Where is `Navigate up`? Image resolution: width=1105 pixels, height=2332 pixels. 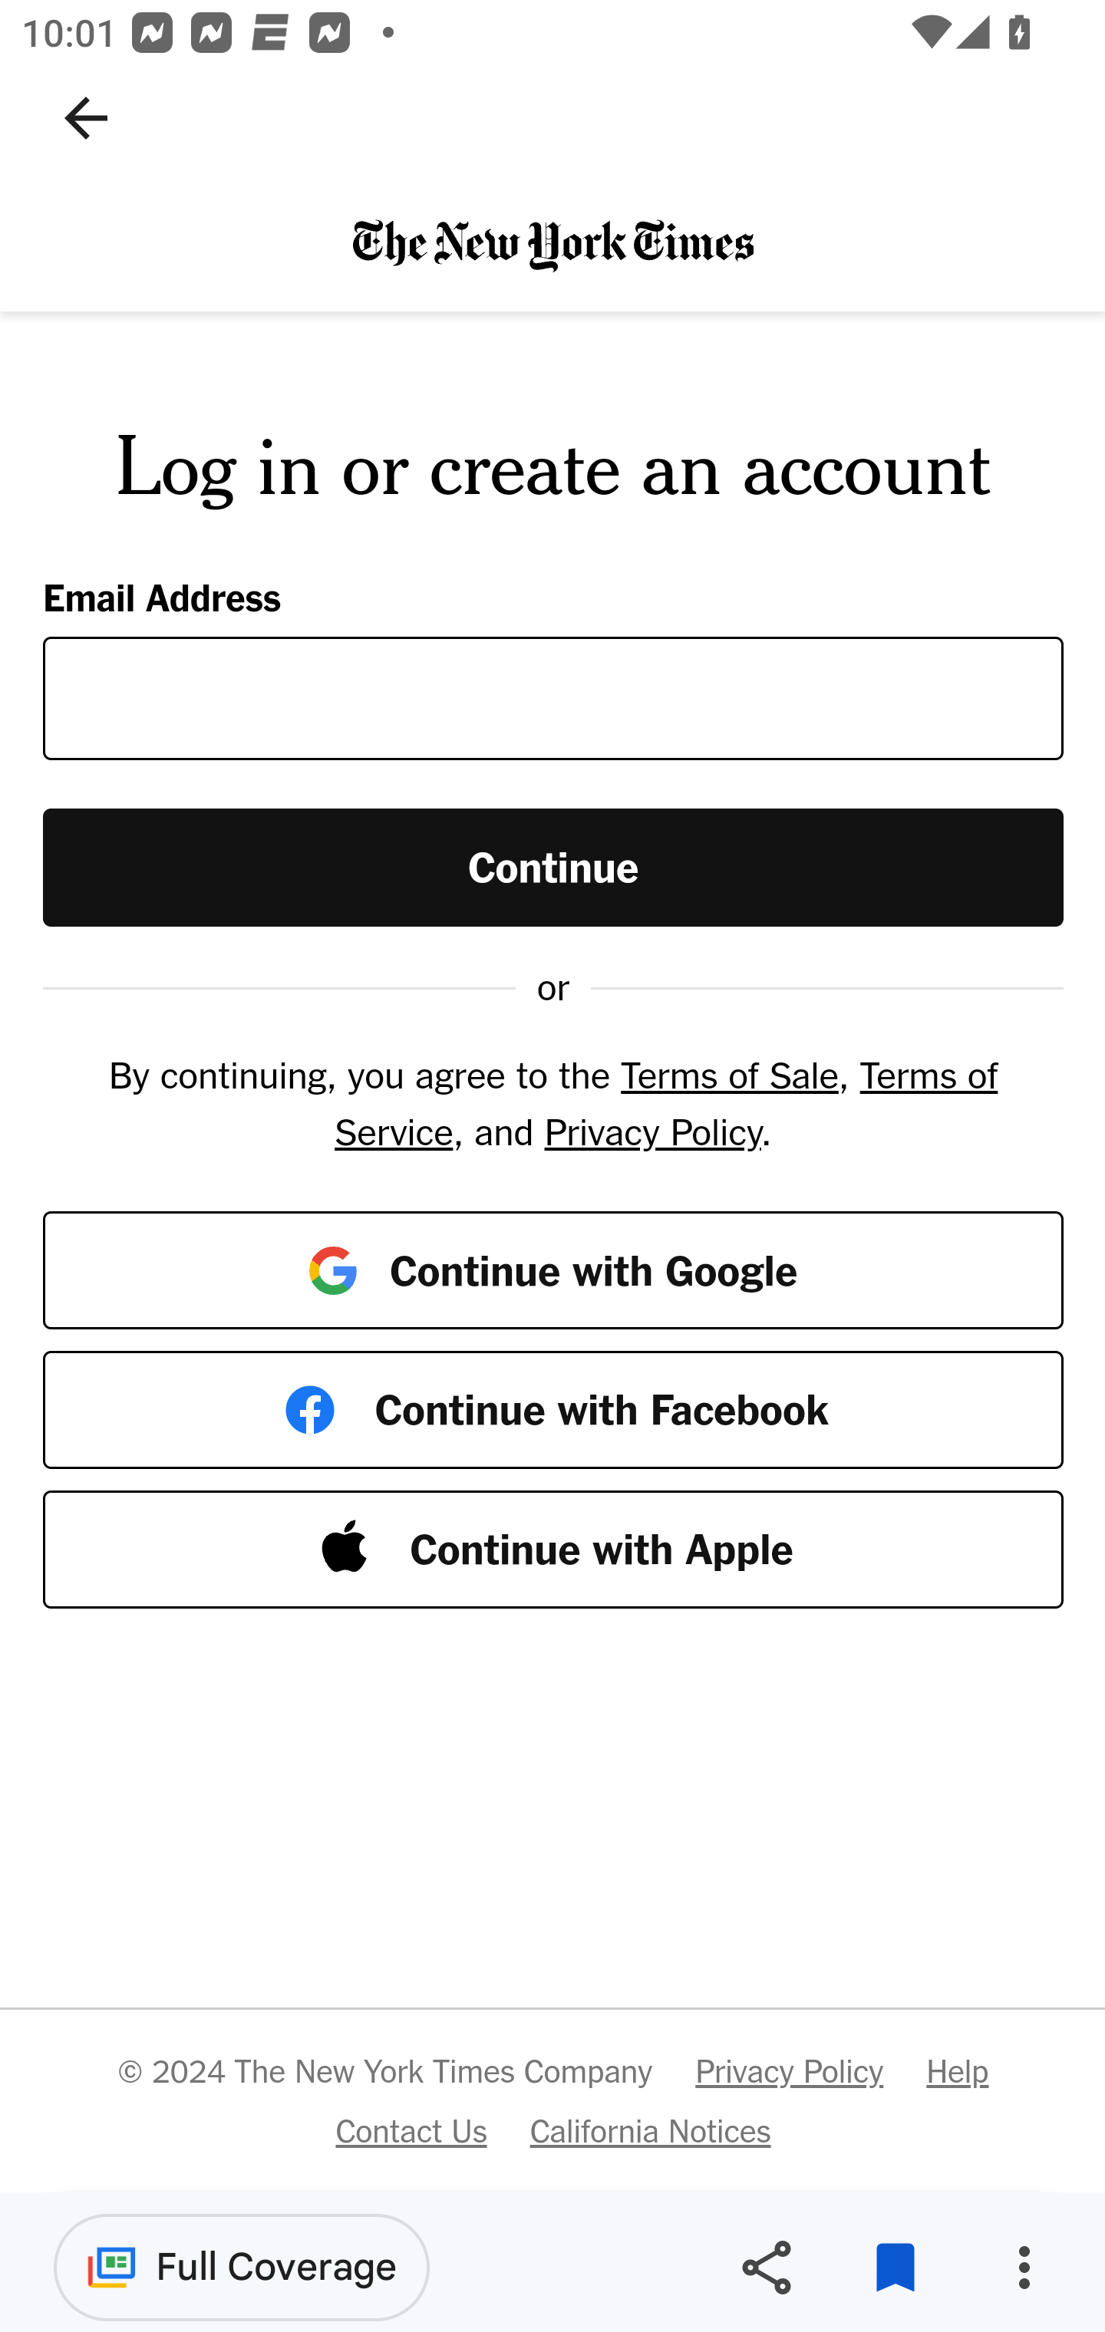
Navigate up is located at coordinates (86, 118).